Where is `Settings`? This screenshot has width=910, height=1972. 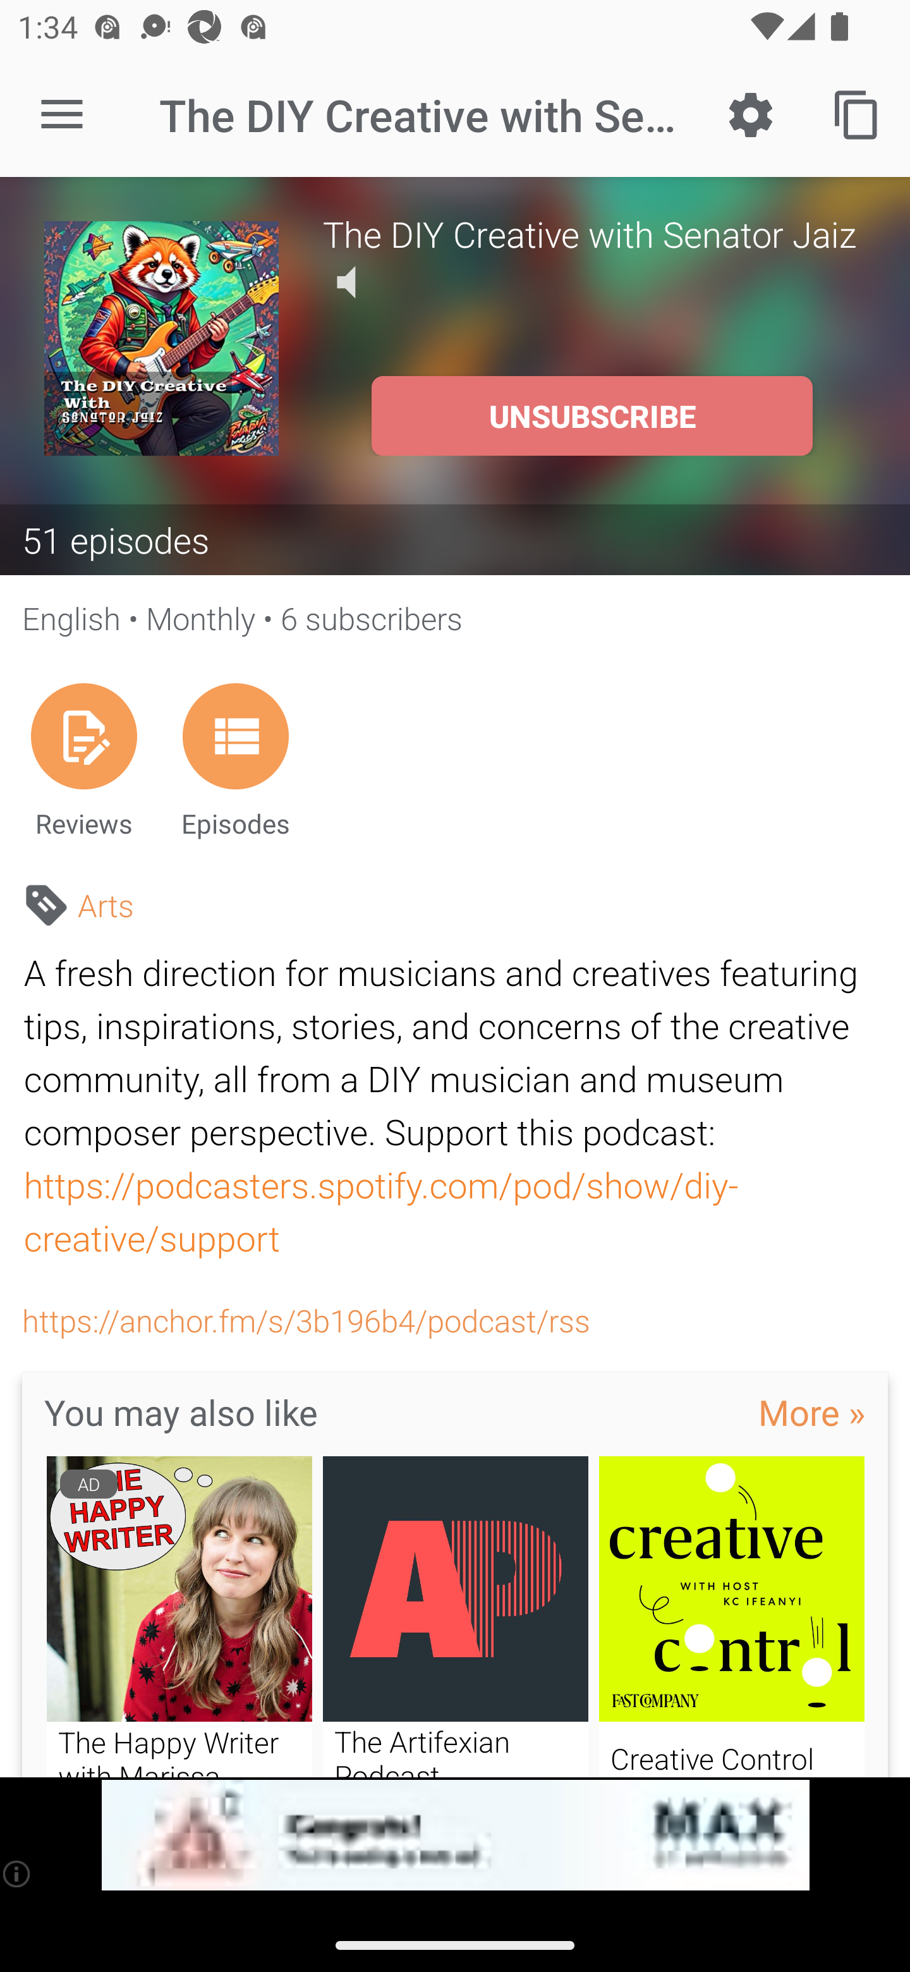 Settings is located at coordinates (751, 114).